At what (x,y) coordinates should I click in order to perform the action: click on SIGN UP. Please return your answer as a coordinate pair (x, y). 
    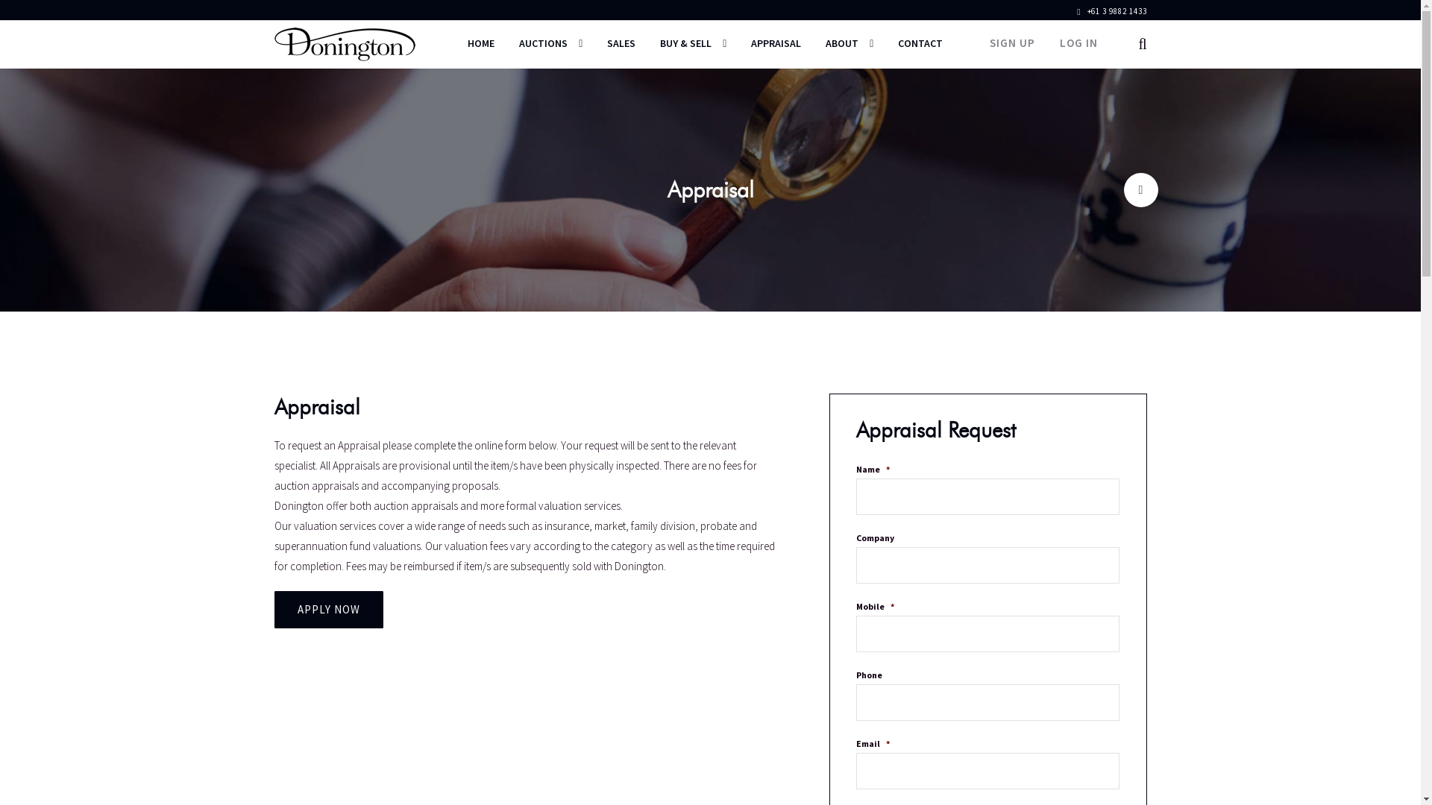
    Looking at the image, I should click on (1013, 43).